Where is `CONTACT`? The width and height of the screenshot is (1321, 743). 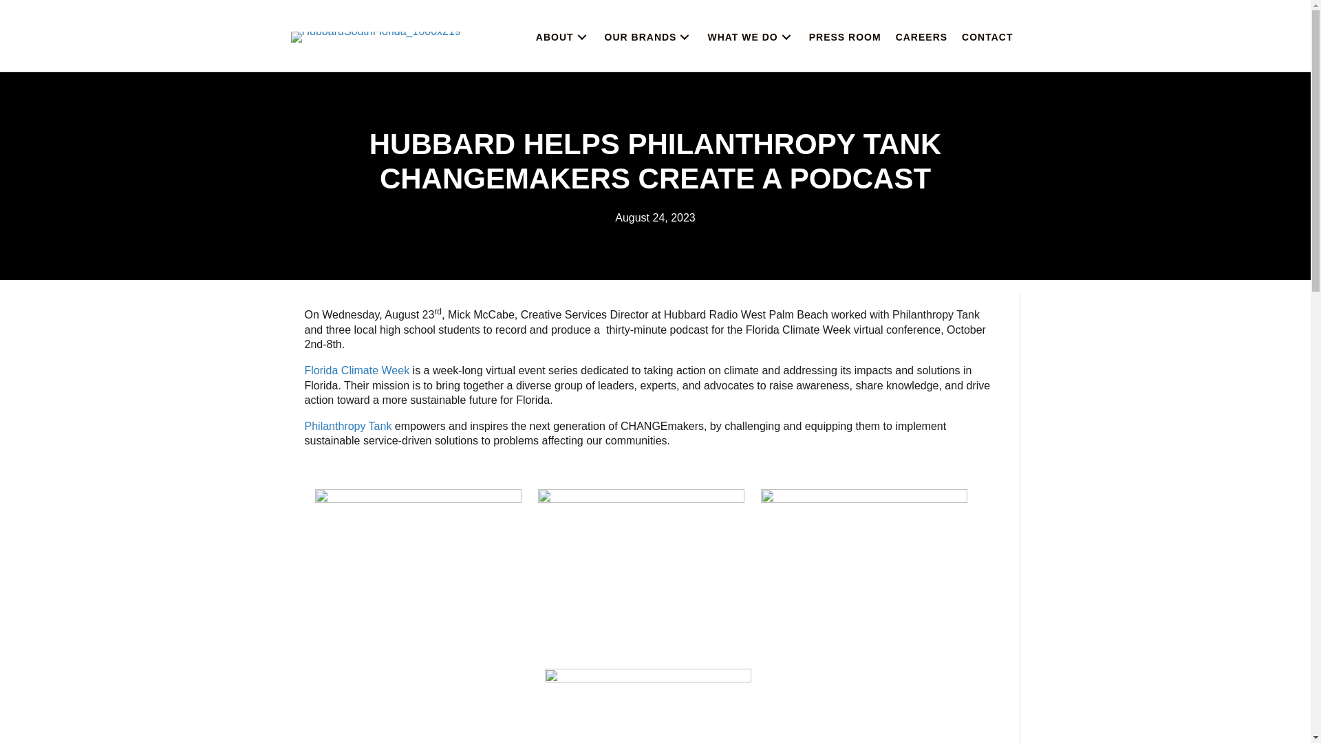
CONTACT is located at coordinates (987, 37).